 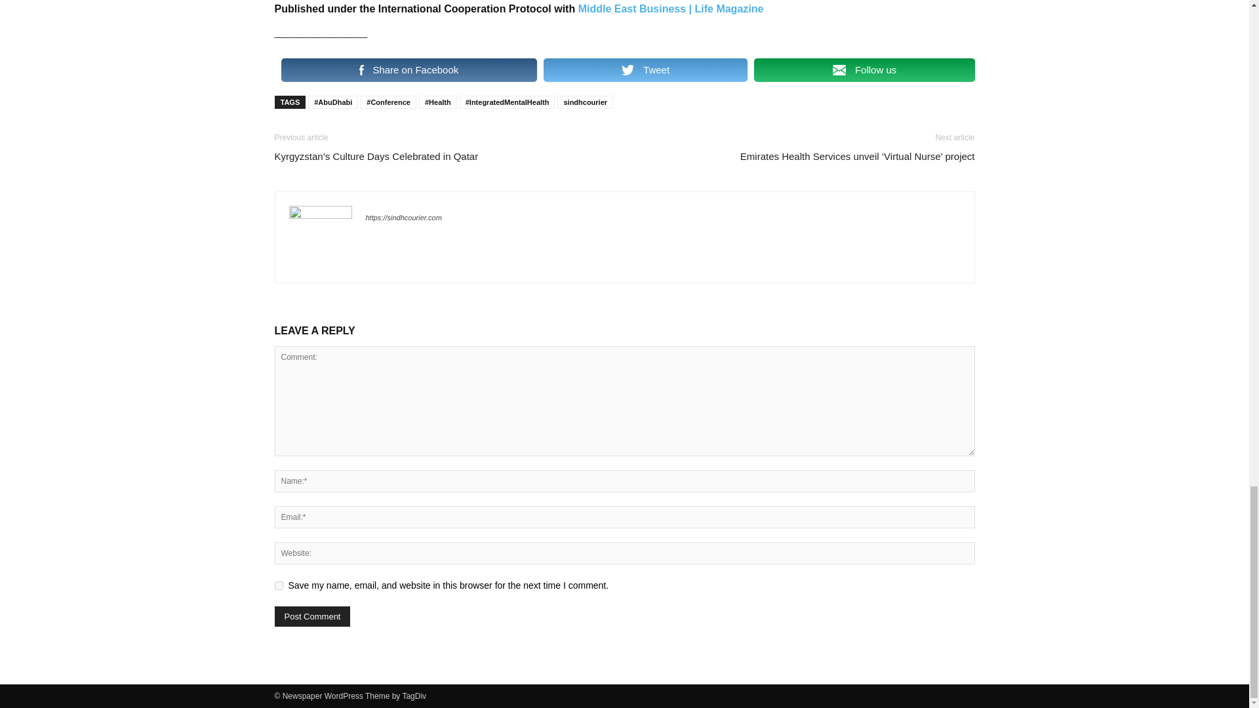 I want to click on Tweet, so click(x=645, y=69).